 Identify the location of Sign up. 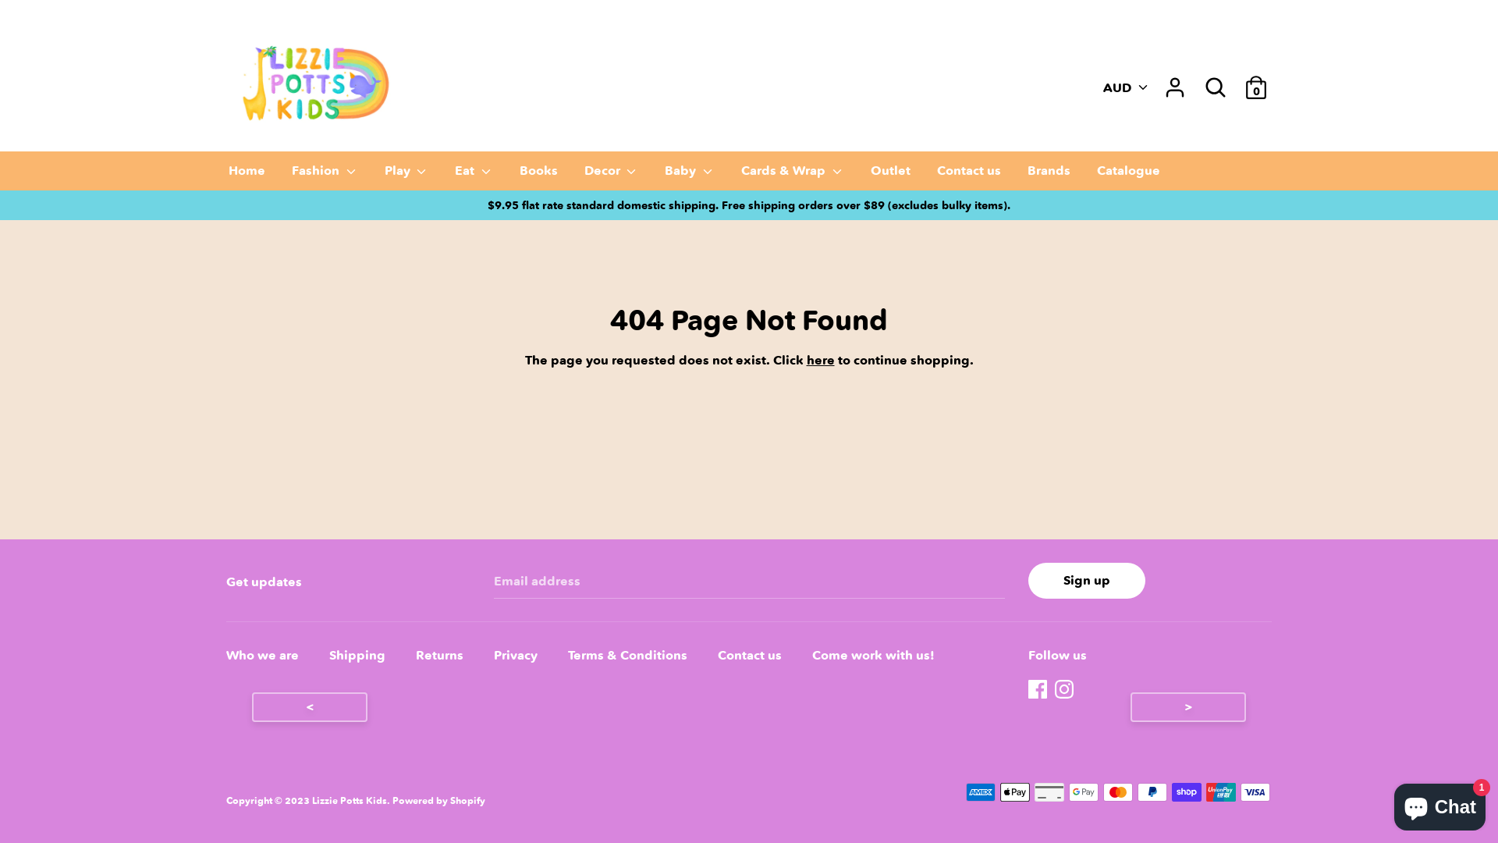
(1086, 581).